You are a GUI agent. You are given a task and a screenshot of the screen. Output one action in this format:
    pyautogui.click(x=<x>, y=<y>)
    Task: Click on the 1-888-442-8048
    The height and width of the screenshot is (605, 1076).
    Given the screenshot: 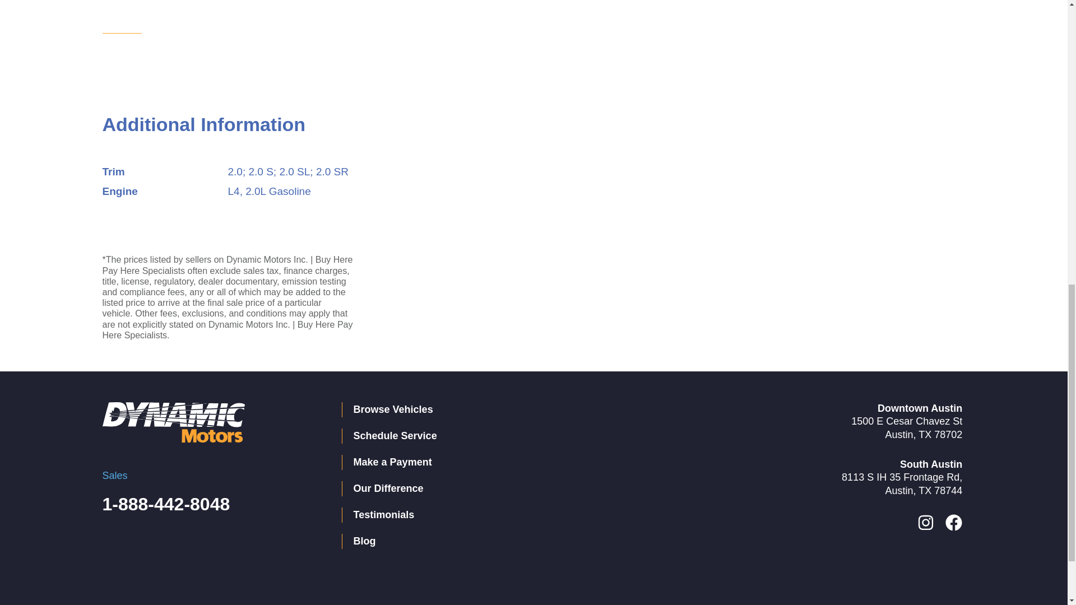 What is the action you would take?
    pyautogui.click(x=166, y=504)
    